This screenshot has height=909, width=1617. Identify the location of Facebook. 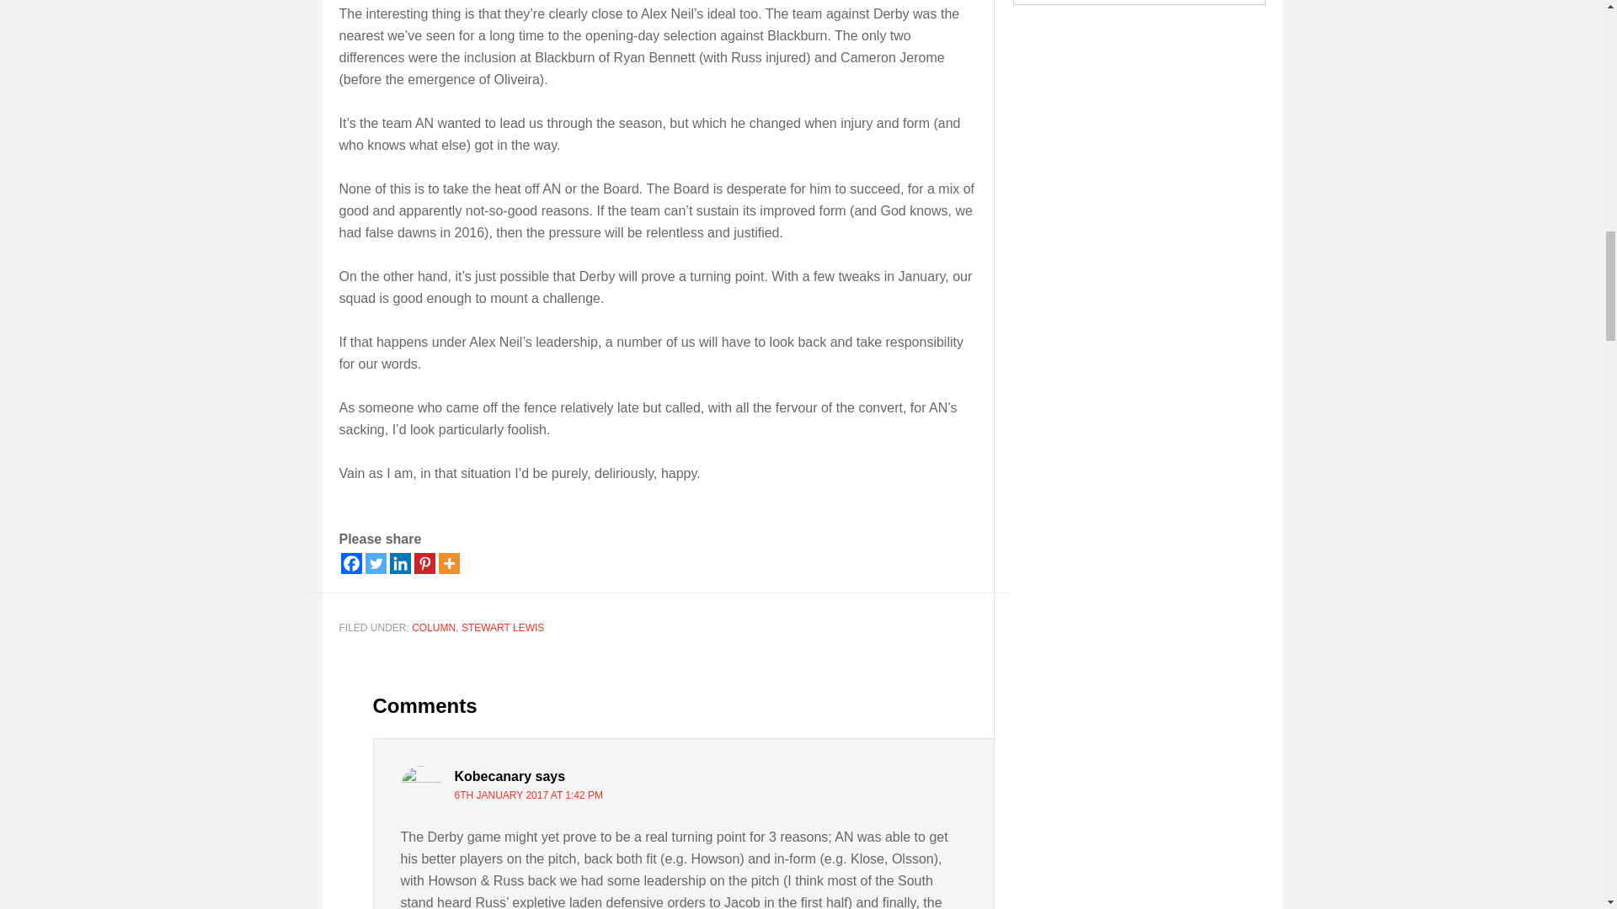
(350, 562).